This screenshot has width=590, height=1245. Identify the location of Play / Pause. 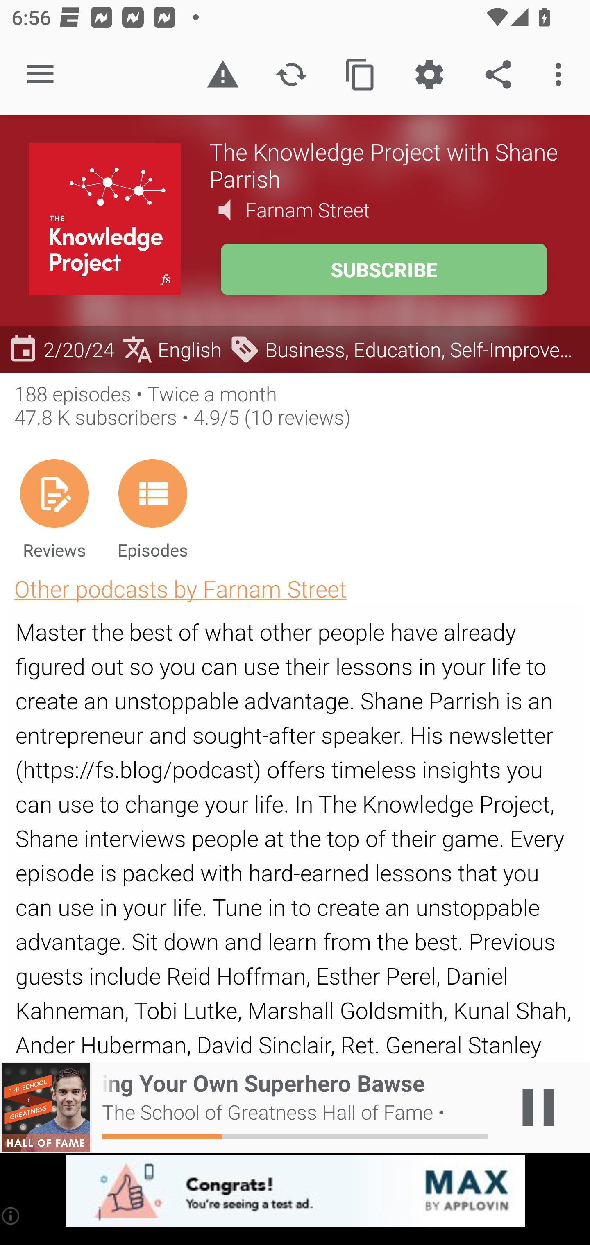
(538, 1107).